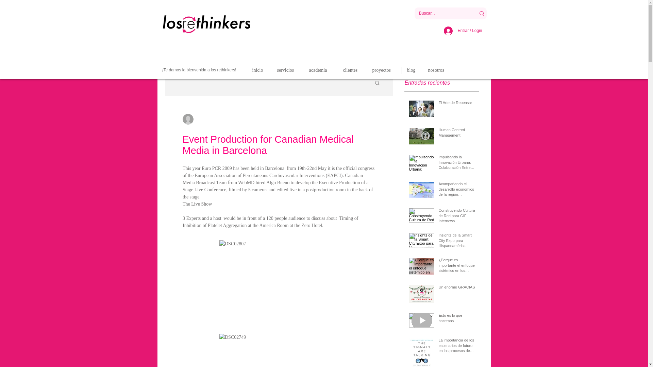  Describe the element at coordinates (352, 70) in the screenshot. I see `clientes` at that location.